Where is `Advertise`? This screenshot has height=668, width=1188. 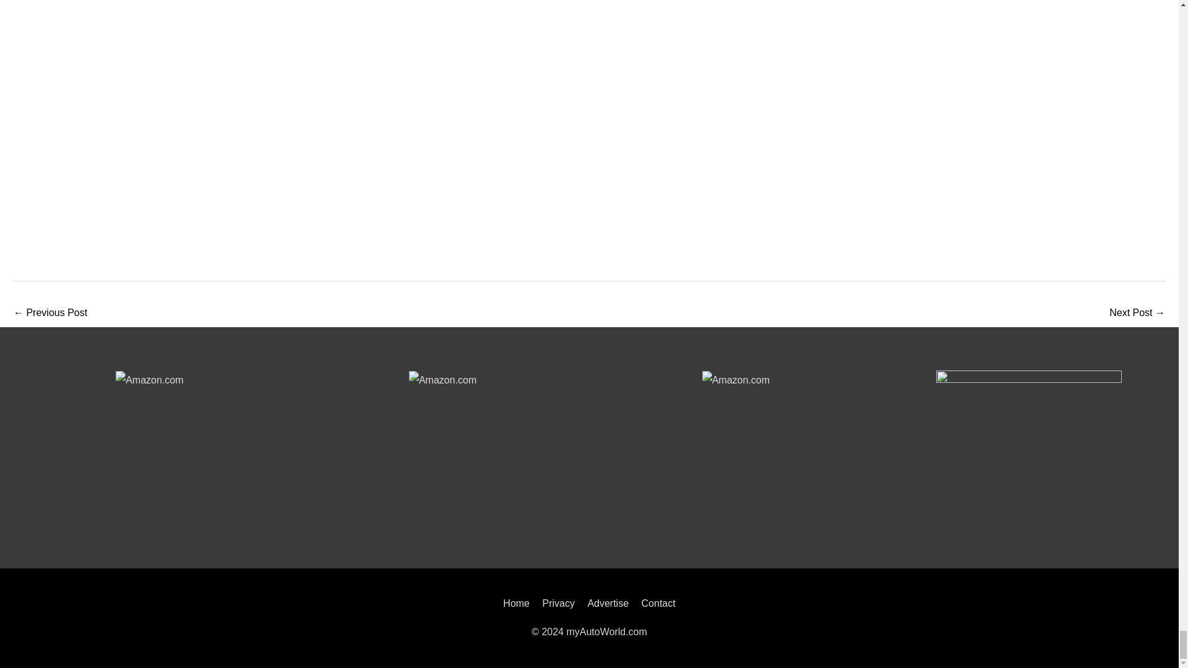
Advertise is located at coordinates (608, 602).